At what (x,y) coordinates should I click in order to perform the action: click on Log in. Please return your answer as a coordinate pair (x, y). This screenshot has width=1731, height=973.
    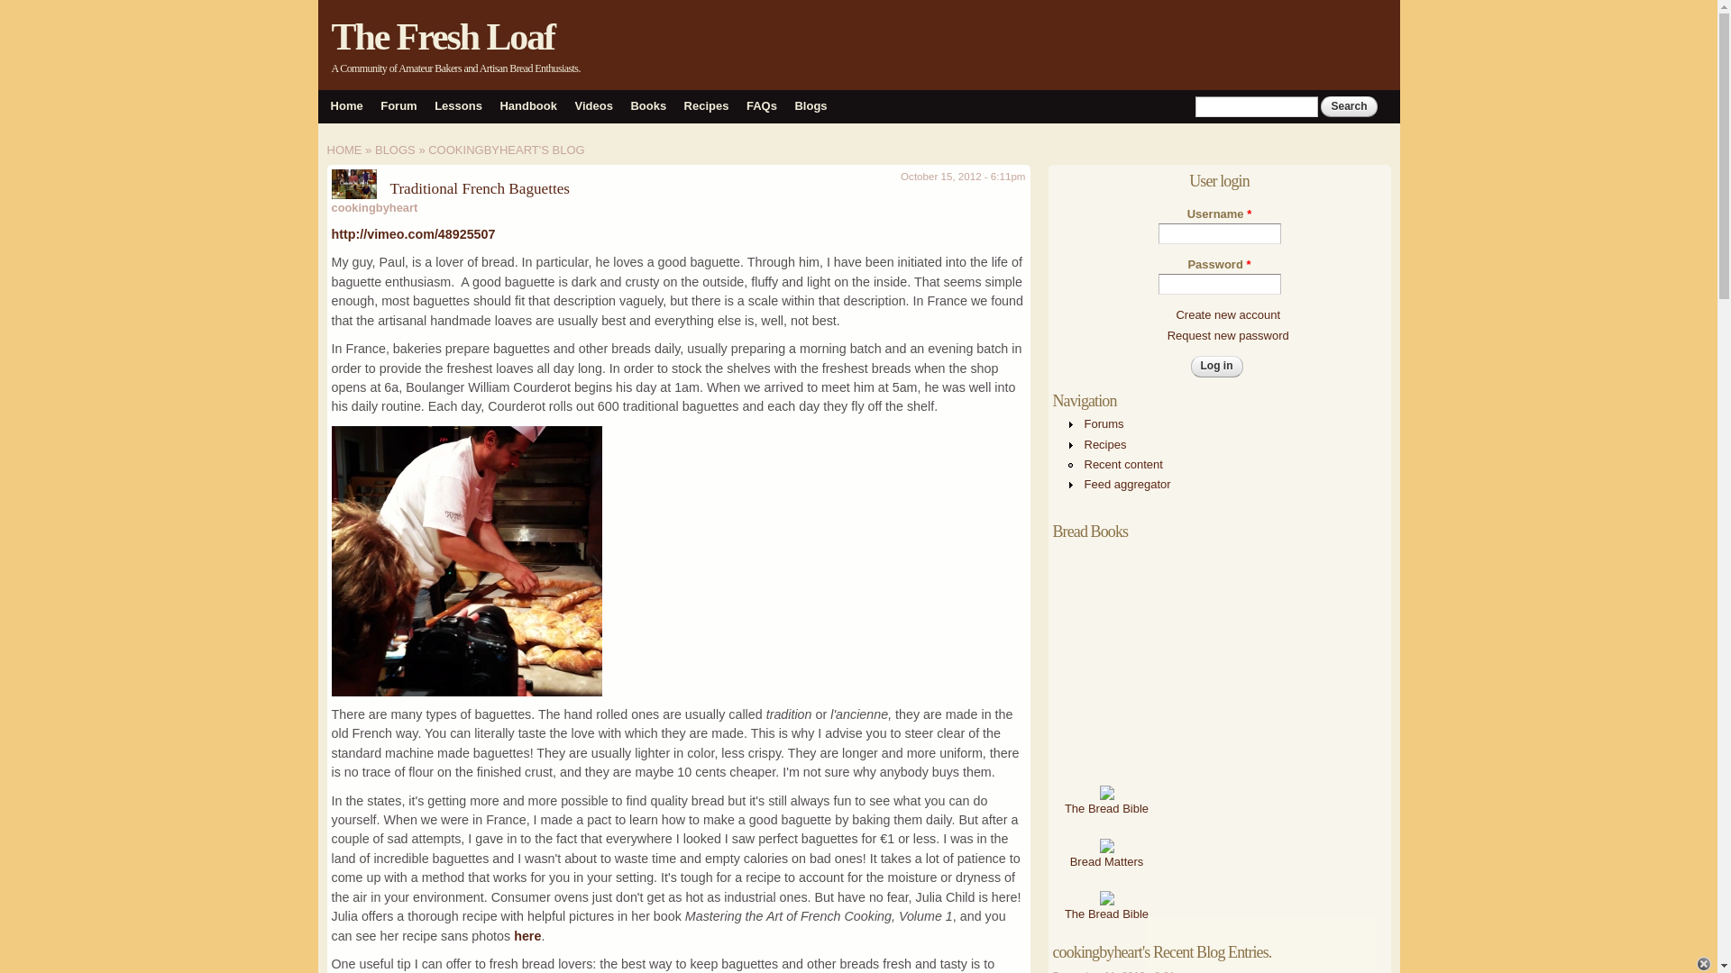
    Looking at the image, I should click on (1216, 366).